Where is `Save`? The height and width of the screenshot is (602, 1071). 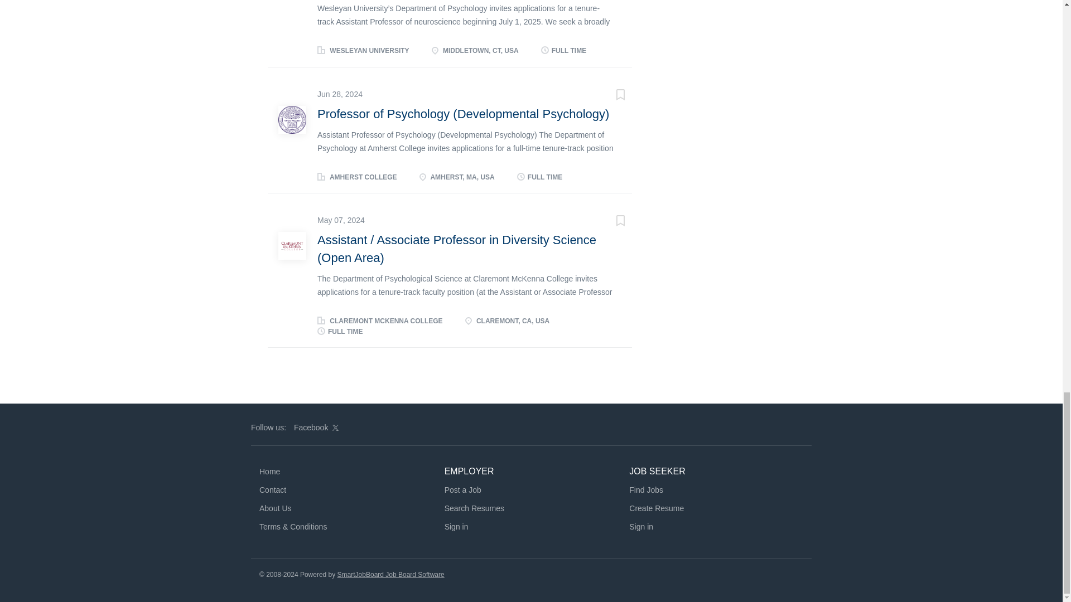
Save is located at coordinates (609, 222).